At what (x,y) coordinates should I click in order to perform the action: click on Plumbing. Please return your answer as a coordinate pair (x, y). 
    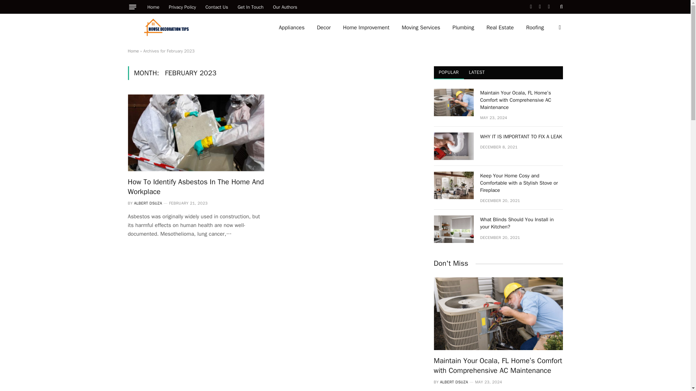
    Looking at the image, I should click on (463, 28).